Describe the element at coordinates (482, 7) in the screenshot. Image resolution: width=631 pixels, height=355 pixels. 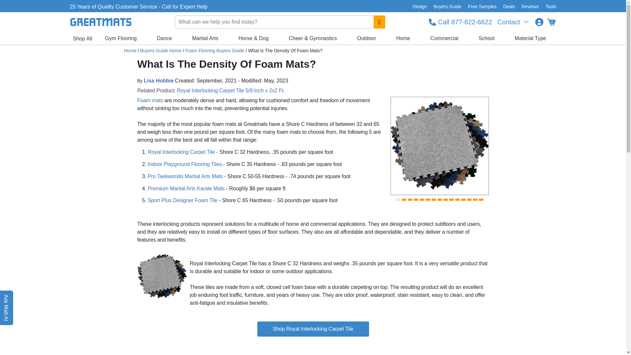
I see `Free Samples` at that location.